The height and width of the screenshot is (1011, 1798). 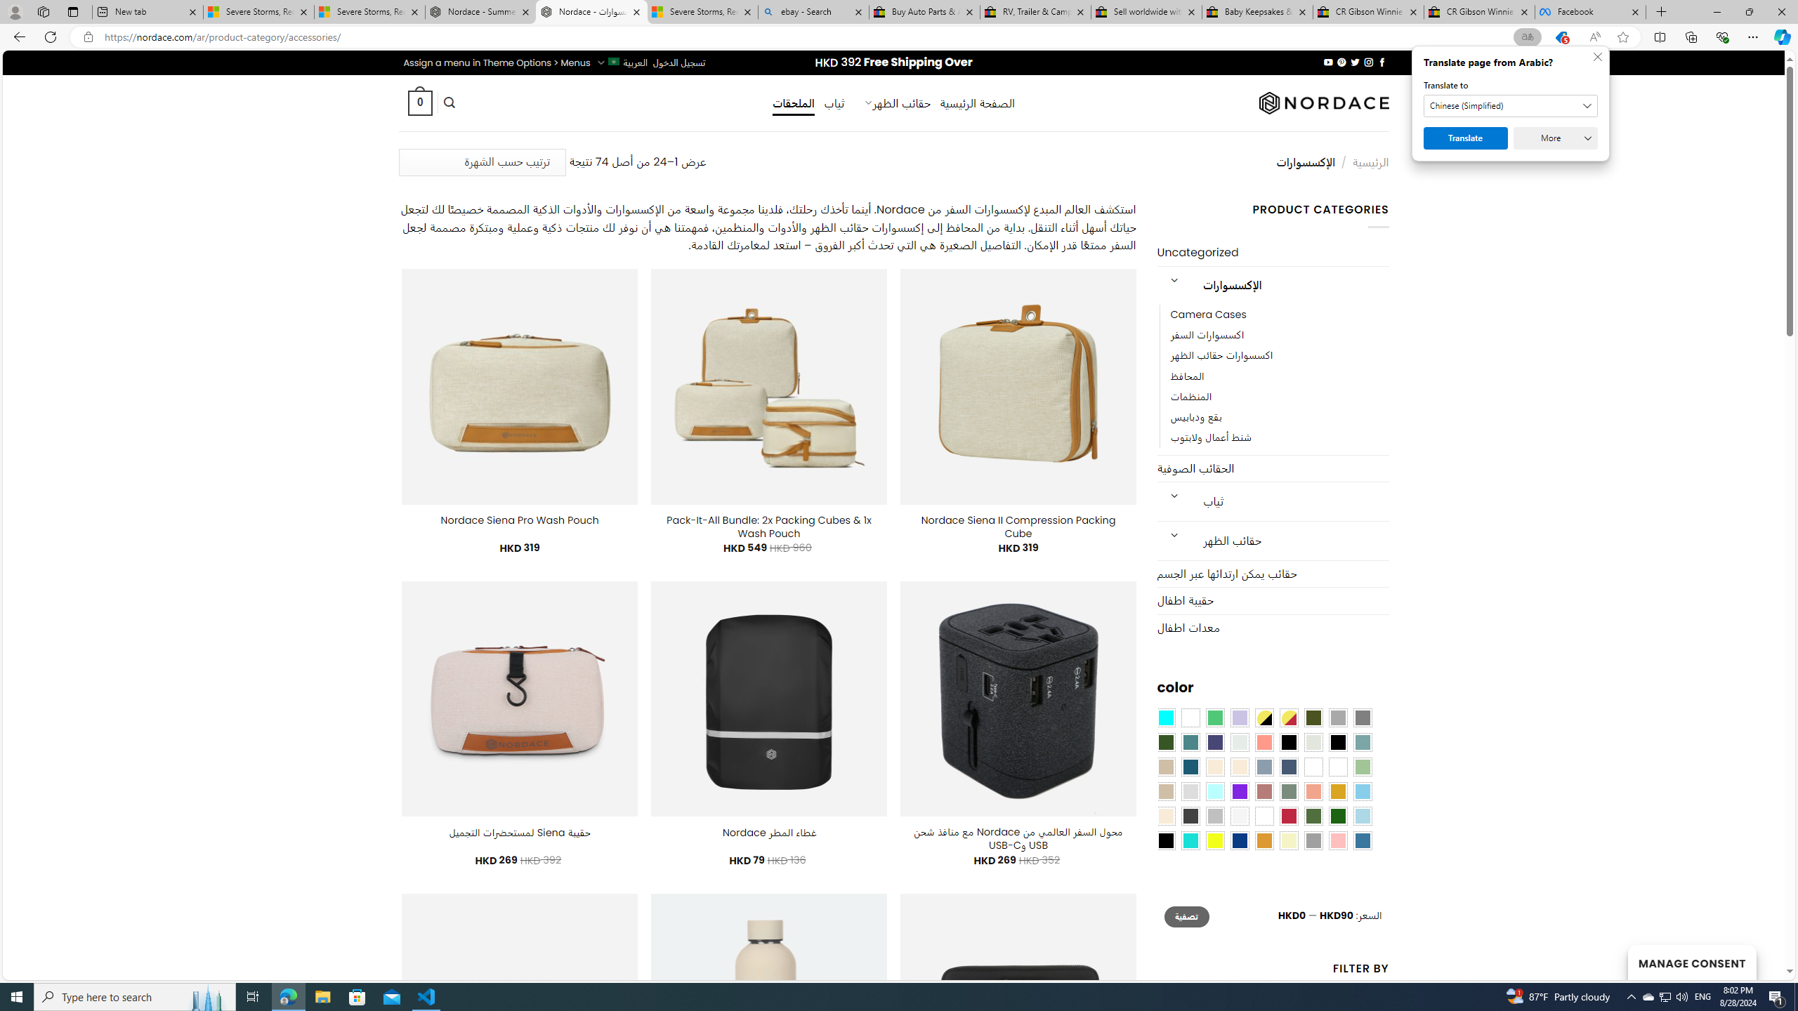 What do you see at coordinates (1289, 718) in the screenshot?
I see `Yellow-Red` at bounding box center [1289, 718].